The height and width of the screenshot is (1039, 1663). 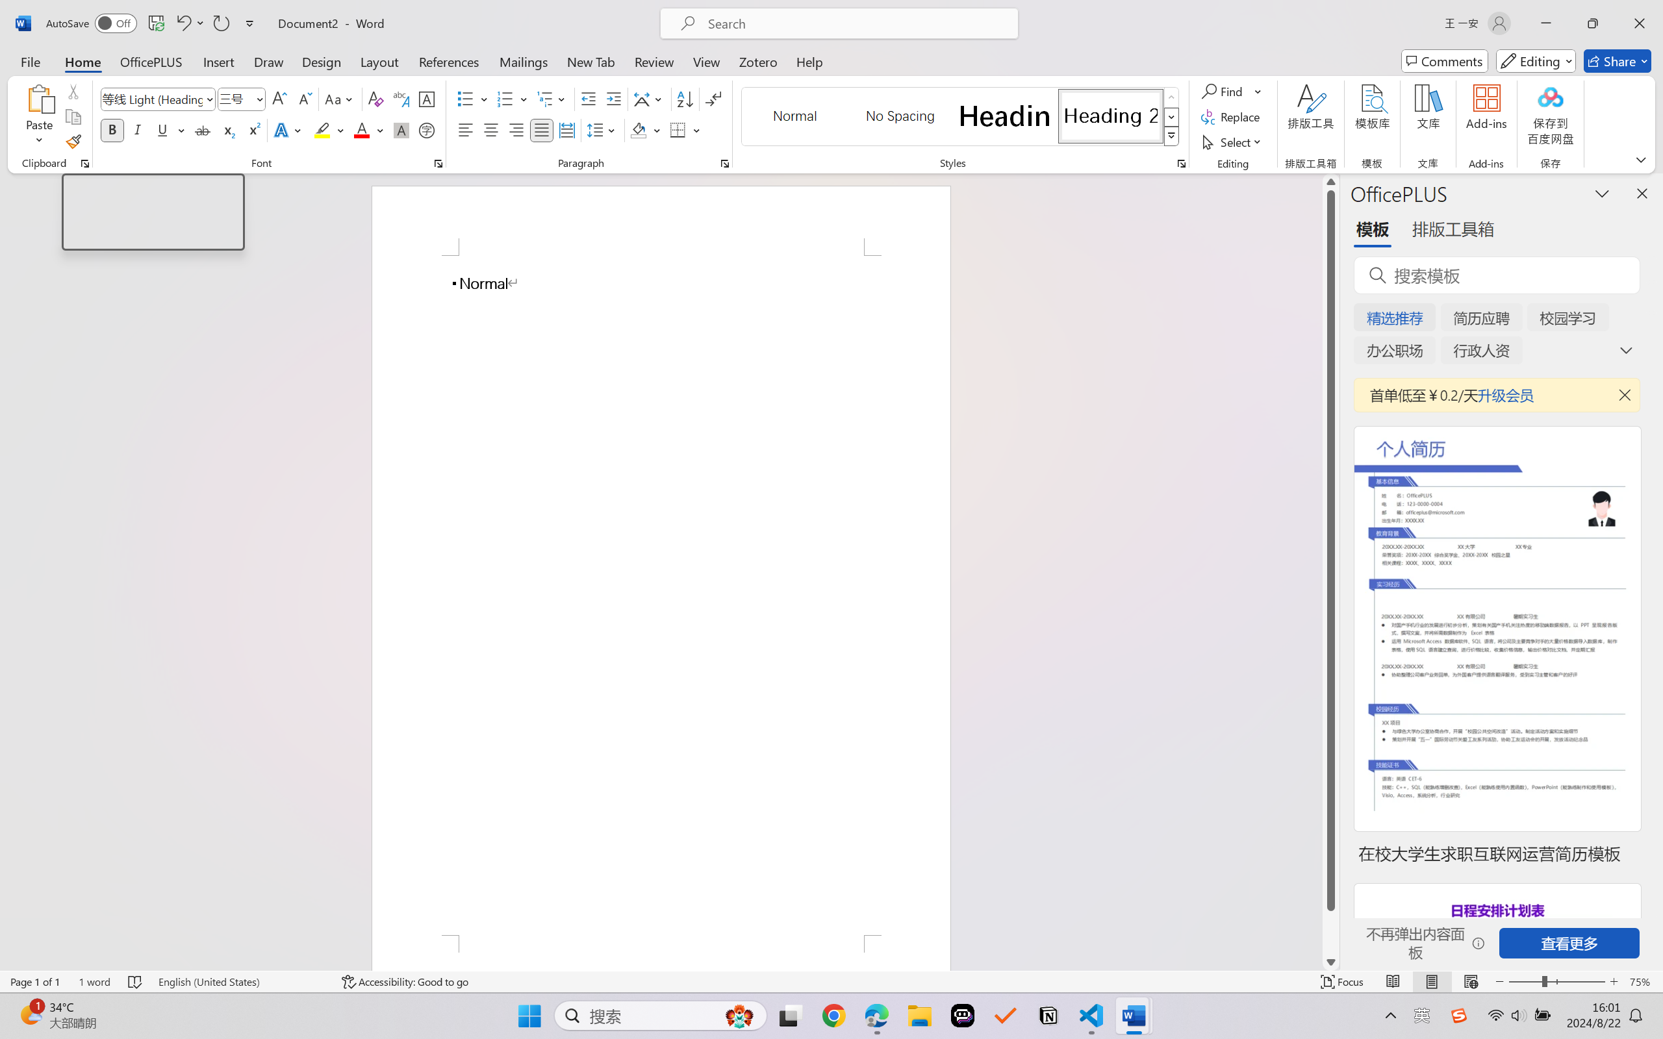 I want to click on Italic, so click(x=138, y=130).